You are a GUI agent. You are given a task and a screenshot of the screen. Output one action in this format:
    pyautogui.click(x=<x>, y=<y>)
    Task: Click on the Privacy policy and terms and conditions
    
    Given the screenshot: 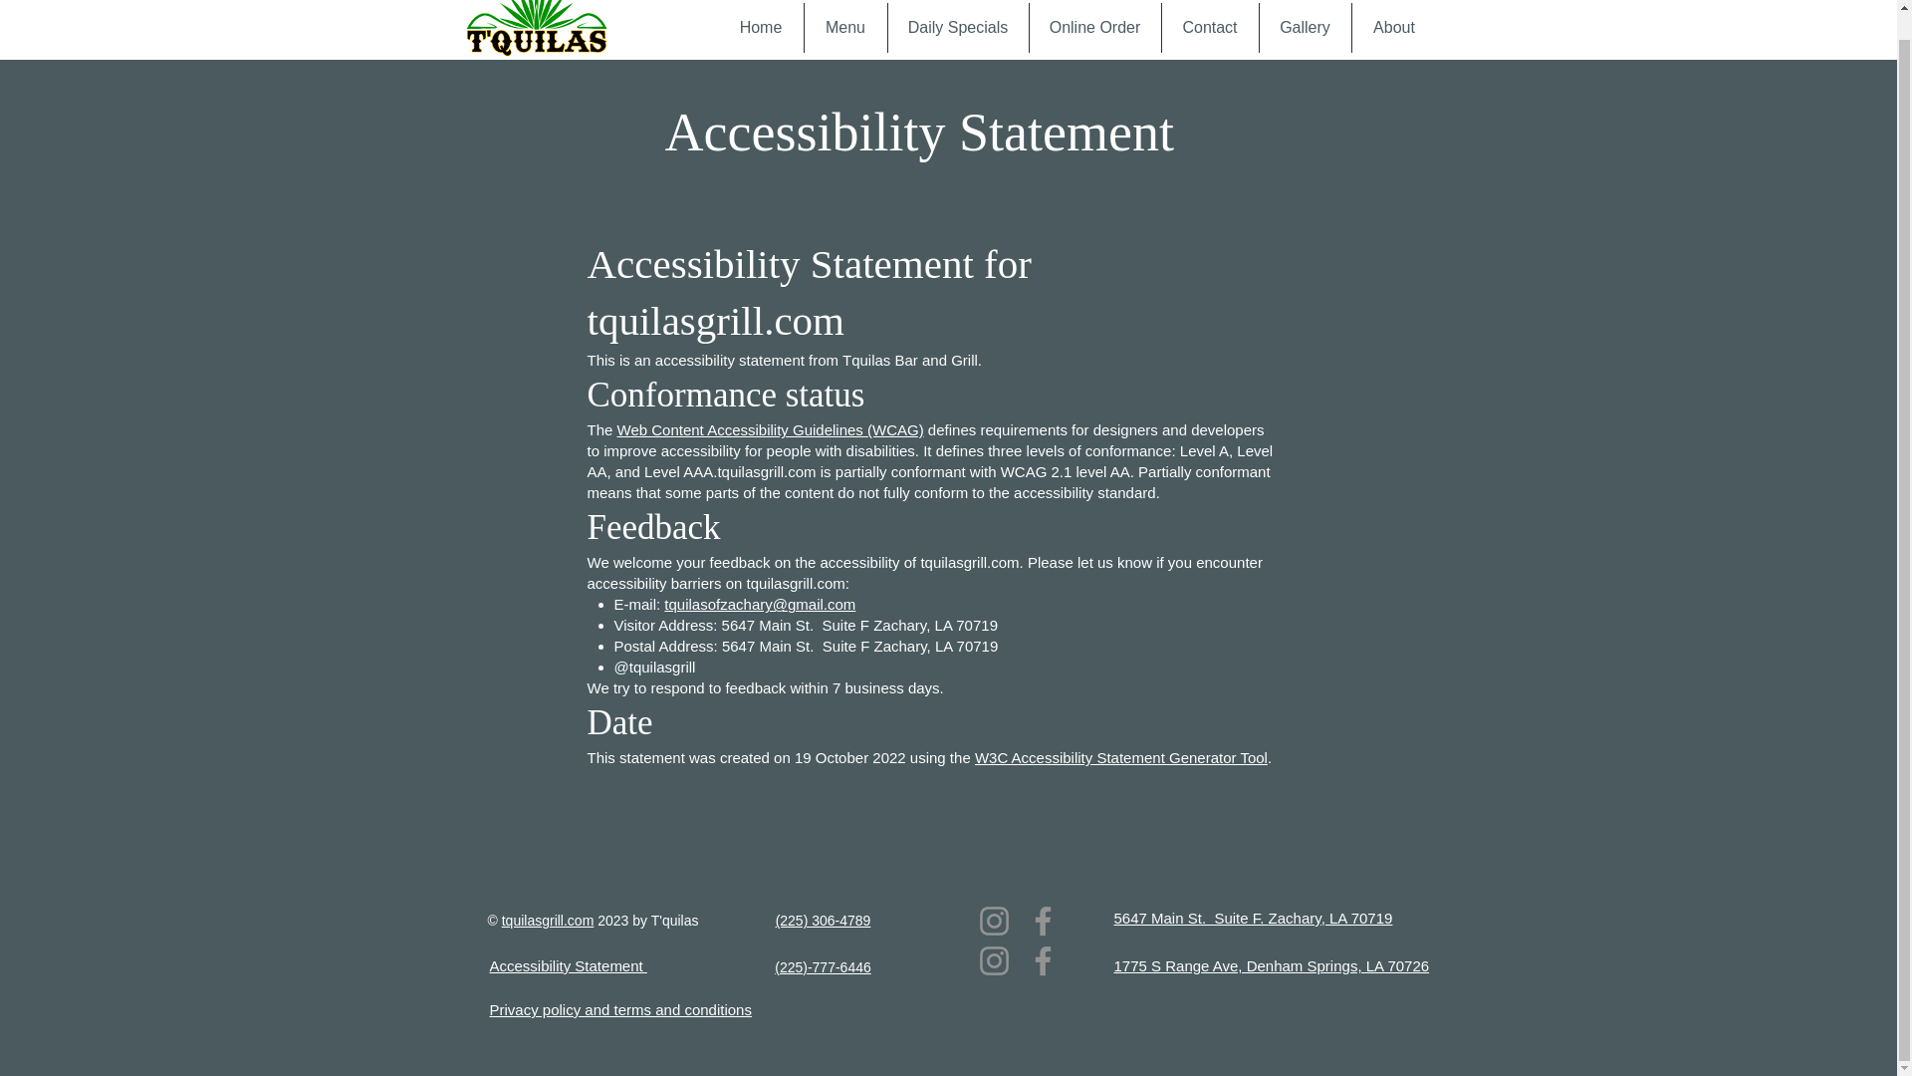 What is the action you would take?
    pyautogui.click(x=619, y=1009)
    